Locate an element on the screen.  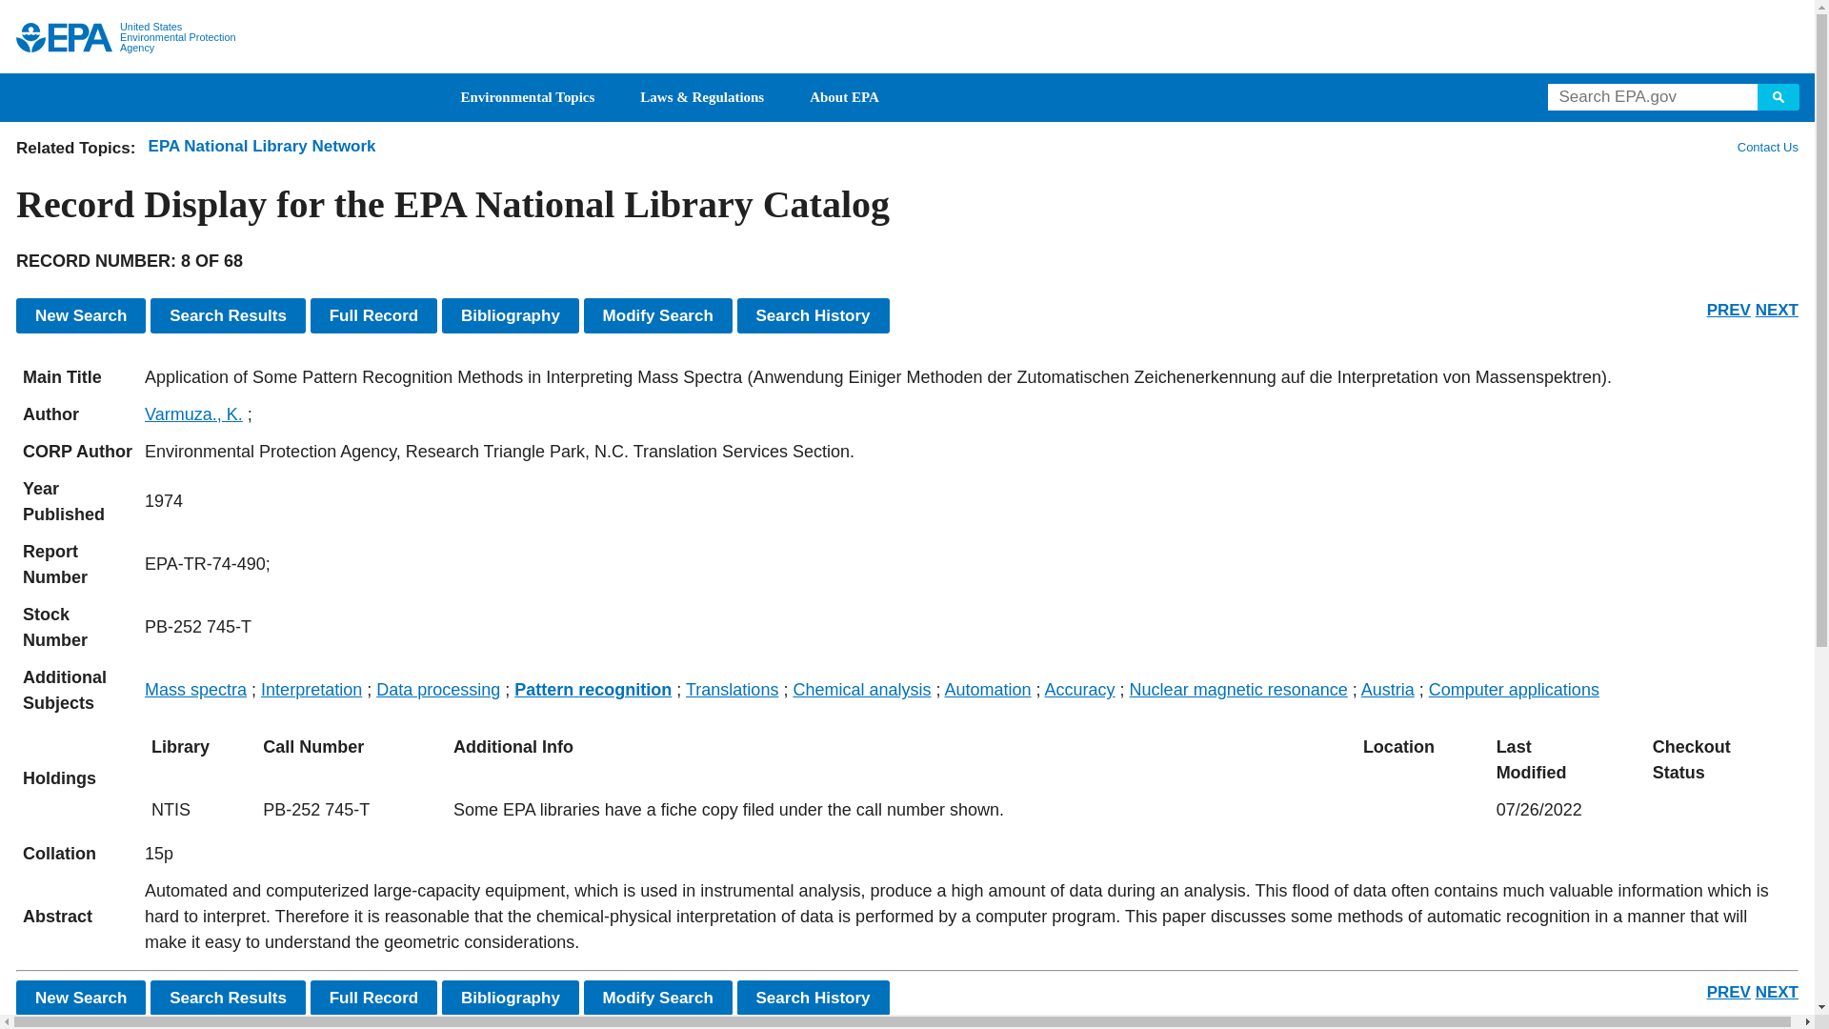
Contact the EPA National Library Network is located at coordinates (1768, 147).